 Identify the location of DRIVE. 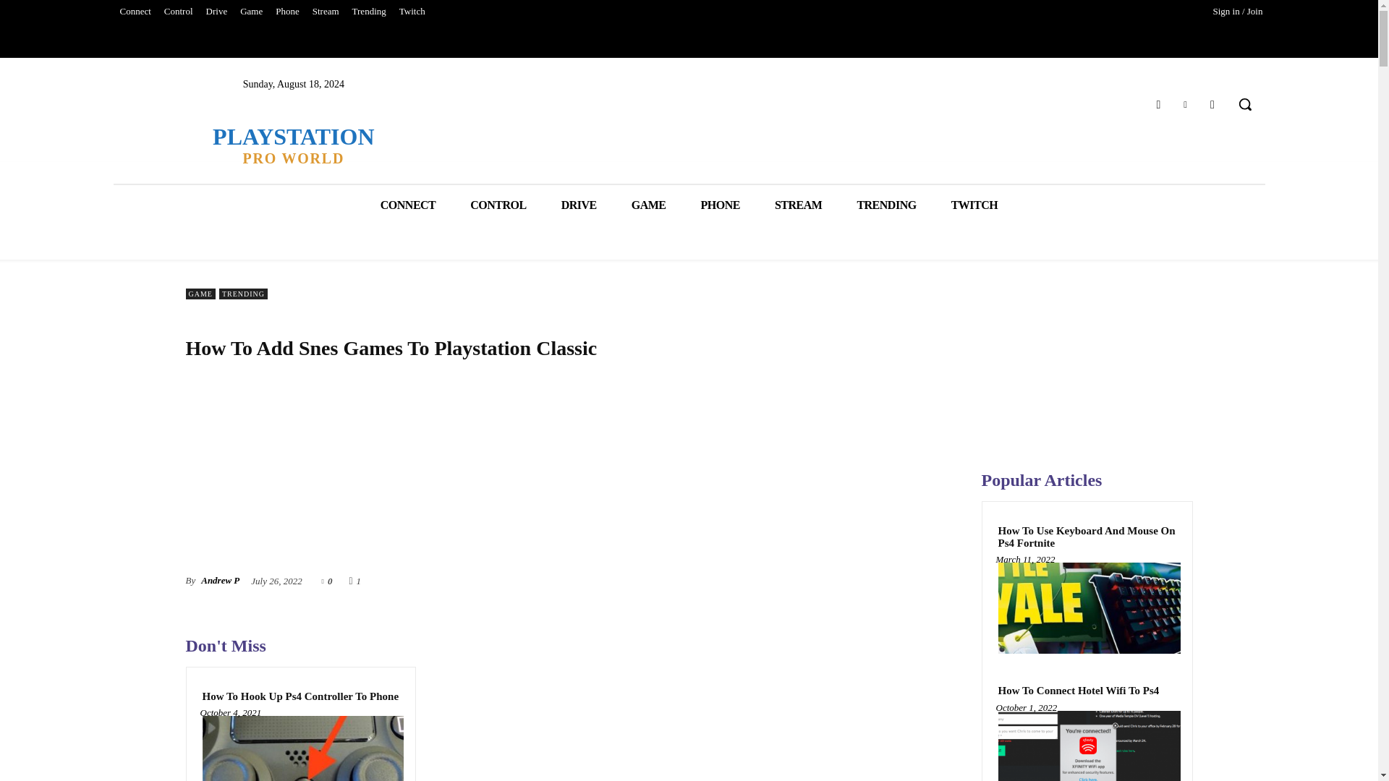
(579, 205).